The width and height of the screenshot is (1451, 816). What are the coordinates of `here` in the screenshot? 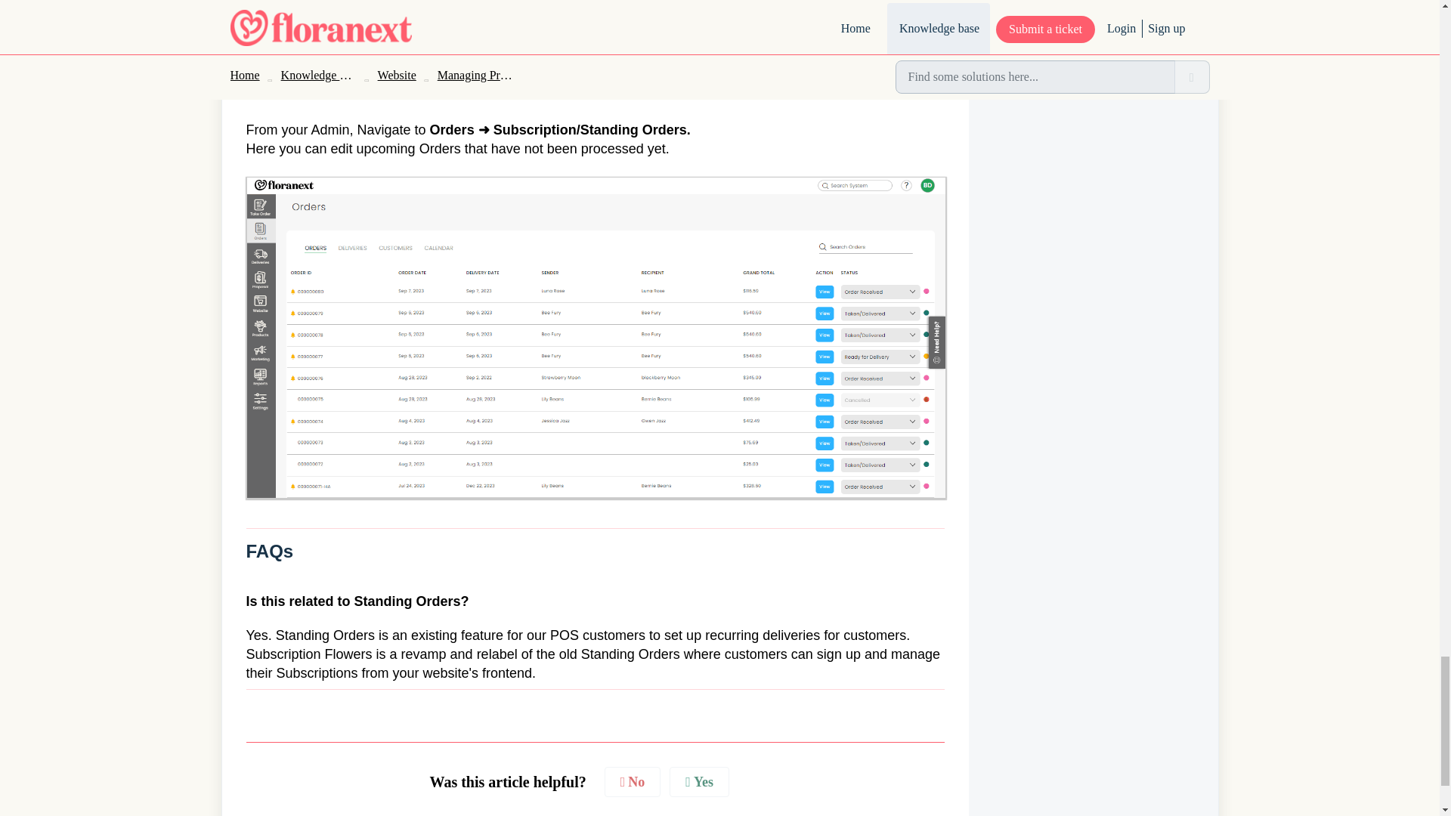 It's located at (548, 3).